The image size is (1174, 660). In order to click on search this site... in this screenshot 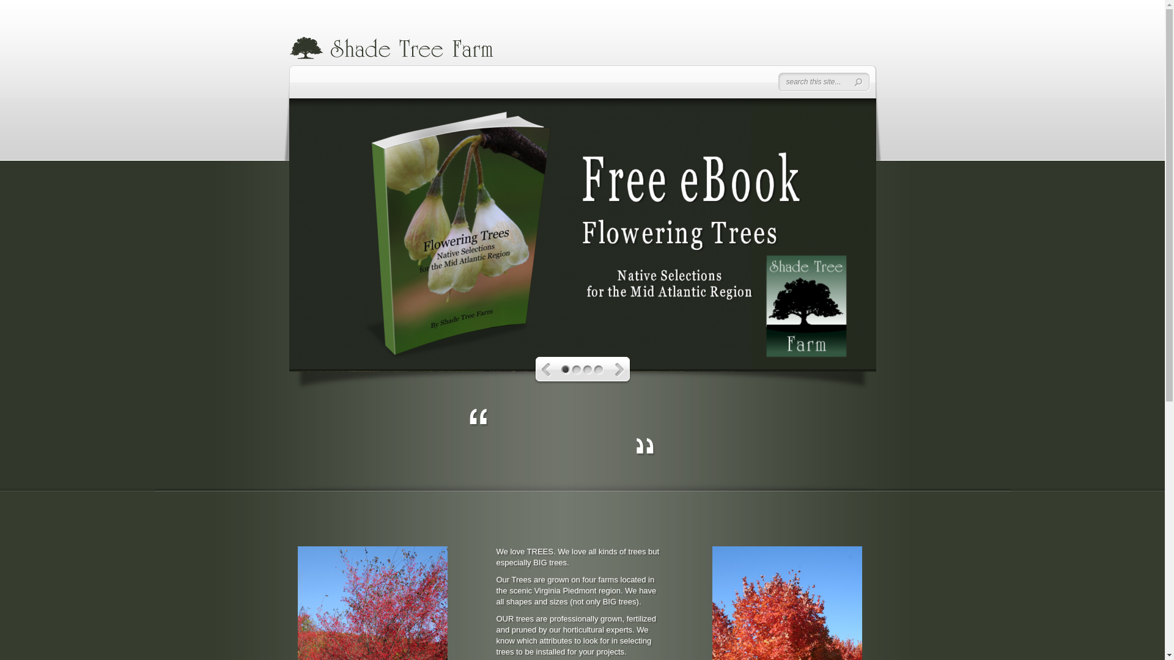, I will do `click(814, 82)`.